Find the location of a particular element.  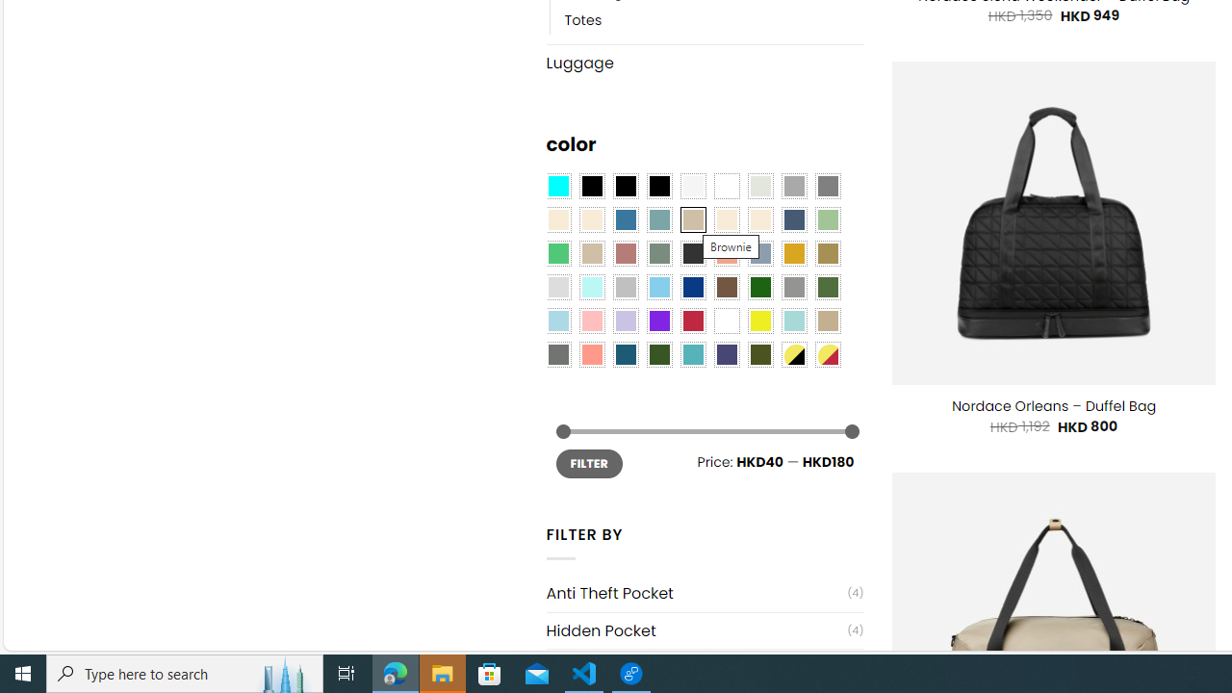

Charcoal is located at coordinates (693, 254).